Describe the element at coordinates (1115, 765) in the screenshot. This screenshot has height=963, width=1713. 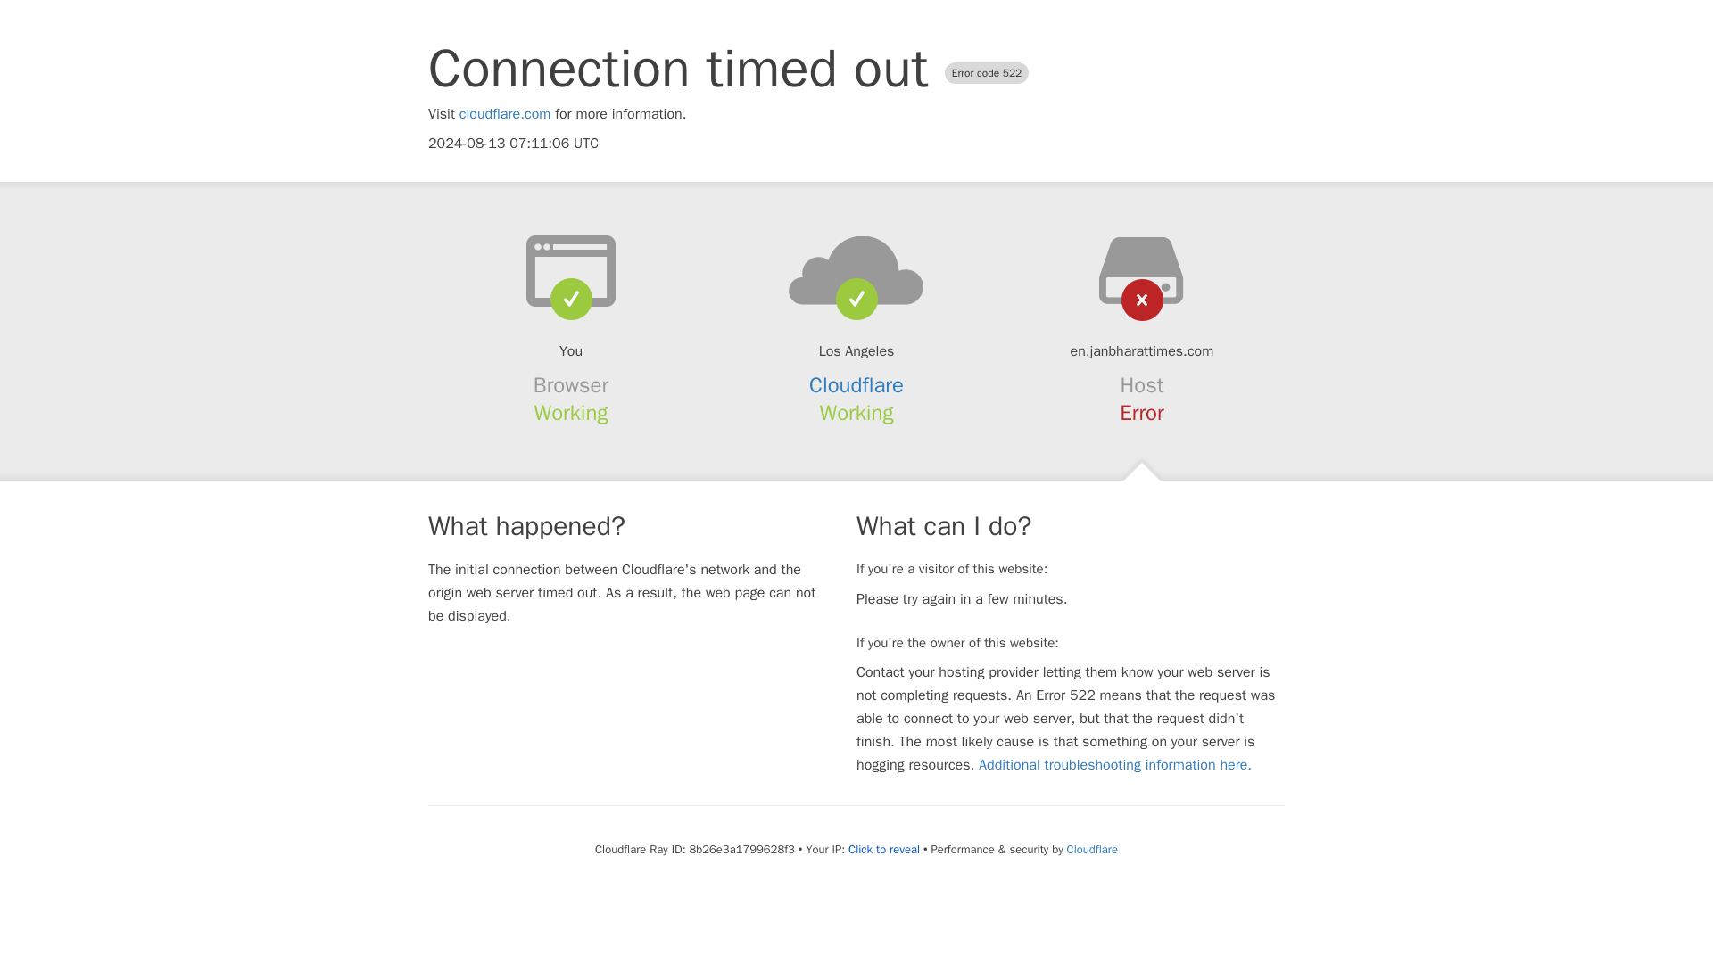
I see `Additional troubleshooting information here.` at that location.